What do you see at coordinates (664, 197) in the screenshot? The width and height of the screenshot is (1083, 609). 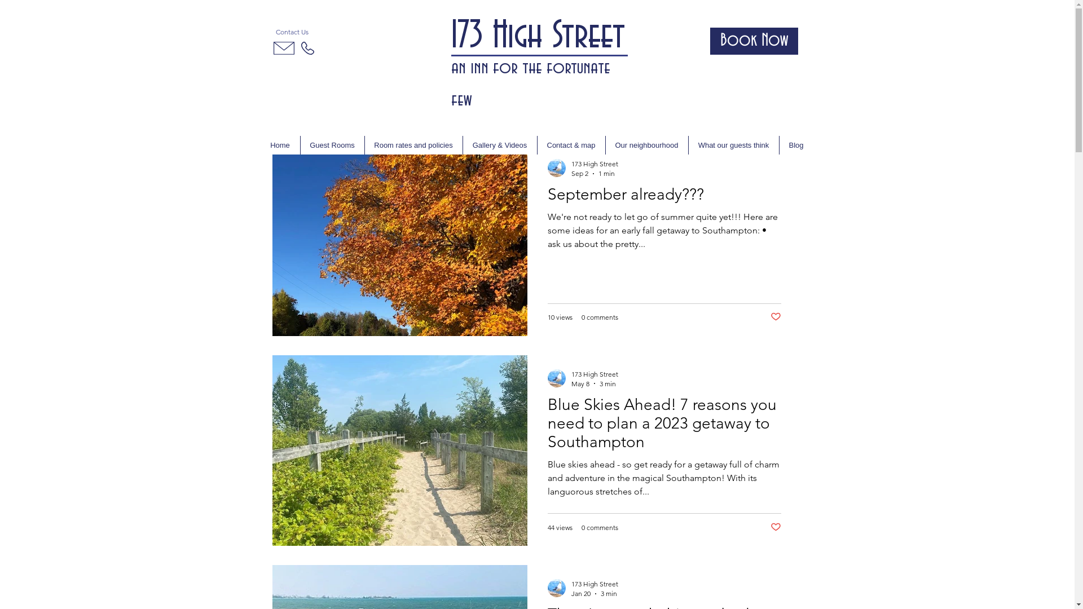 I see `September already???` at bounding box center [664, 197].